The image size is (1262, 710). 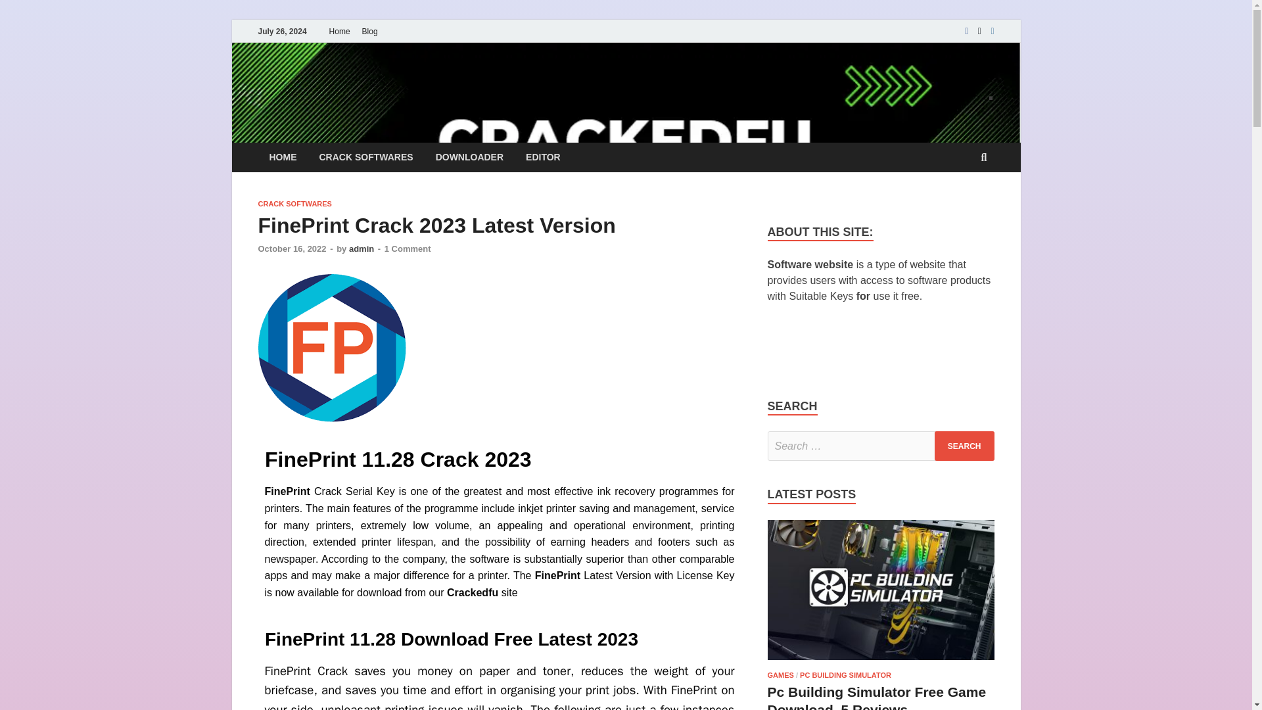 What do you see at coordinates (881, 663) in the screenshot?
I see `Pc Building Simulator Free Game Download, 5 Reviews` at bounding box center [881, 663].